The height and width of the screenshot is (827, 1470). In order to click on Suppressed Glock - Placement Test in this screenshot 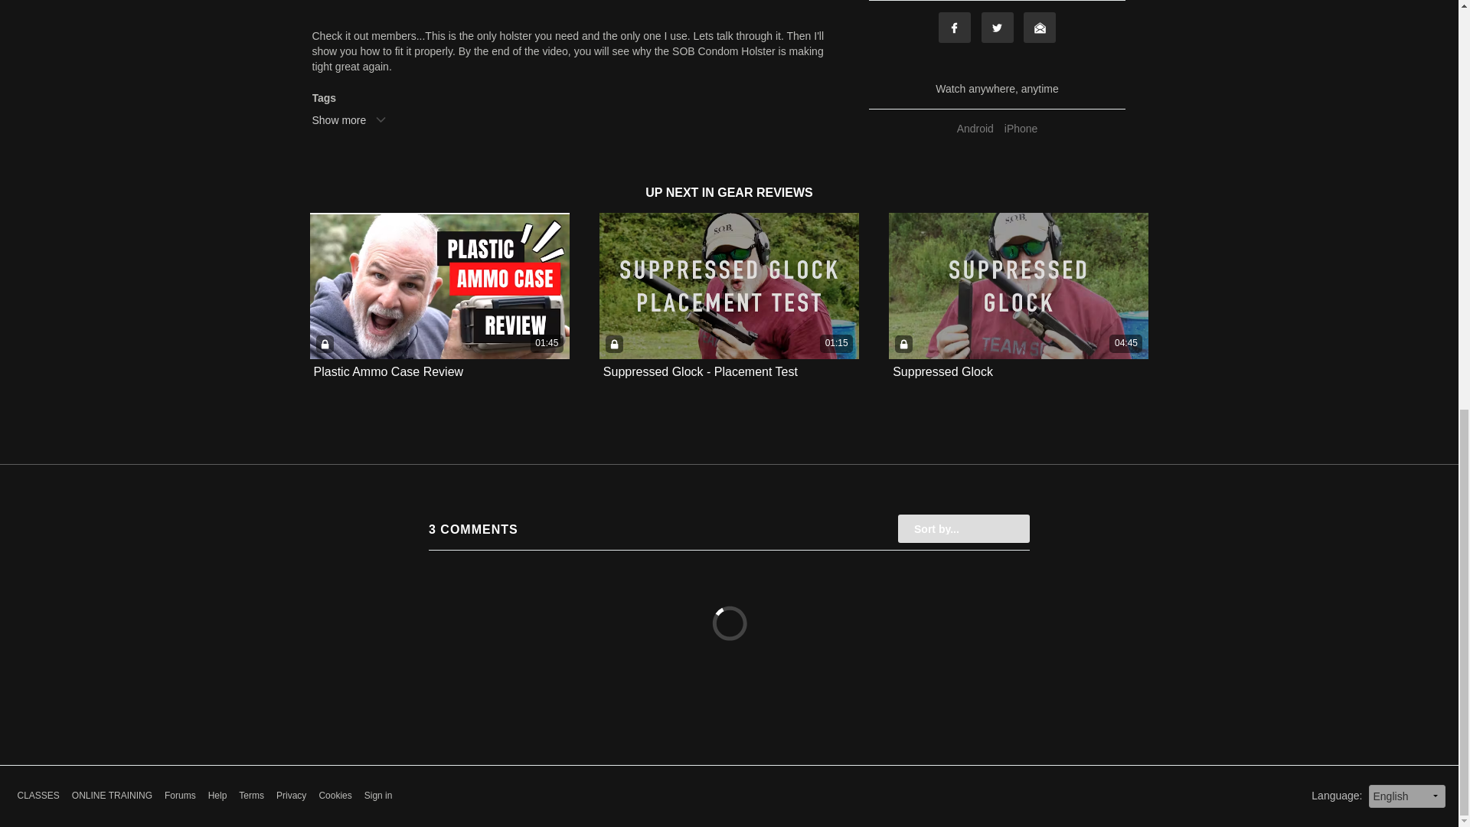, I will do `click(700, 371)`.